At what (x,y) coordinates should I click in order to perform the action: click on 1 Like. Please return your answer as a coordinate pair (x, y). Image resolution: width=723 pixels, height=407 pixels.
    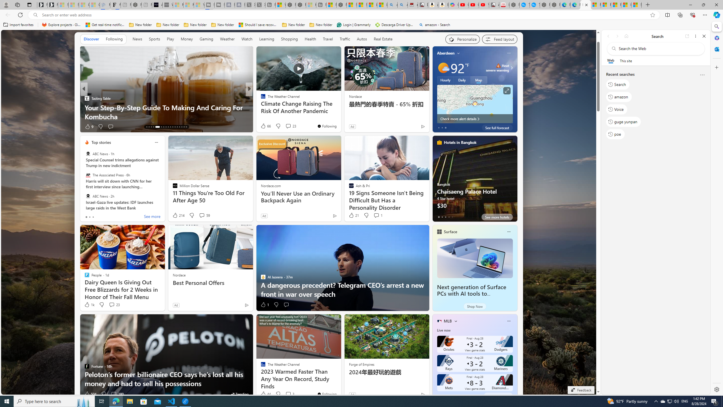
    Looking at the image, I should click on (264, 305).